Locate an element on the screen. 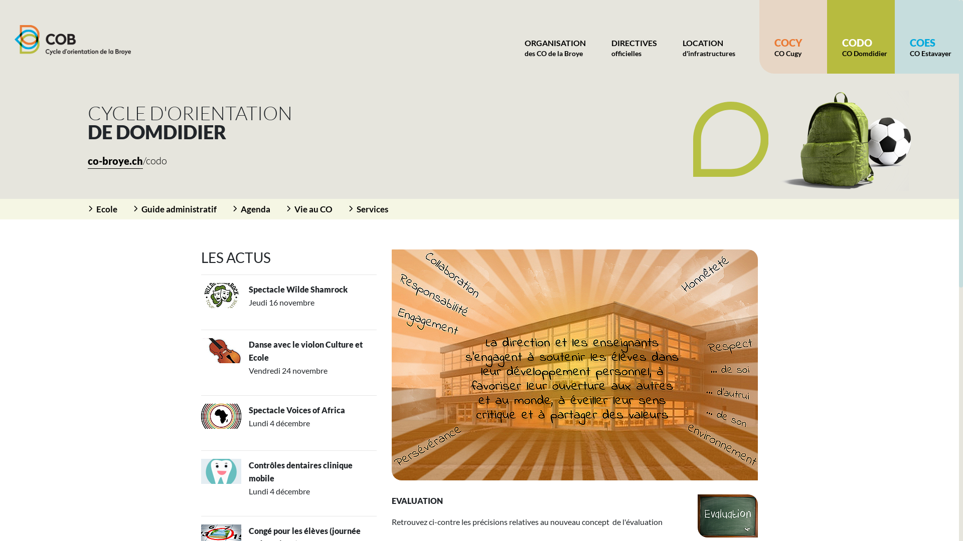  ORGANISATION
des CO de la Broye is located at coordinates (555, 37).